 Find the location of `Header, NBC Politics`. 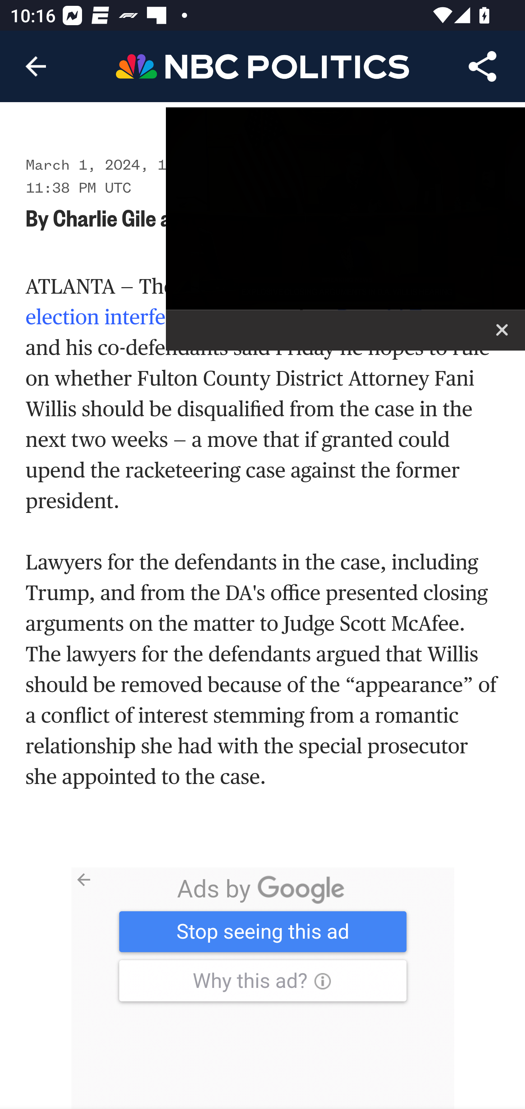

Header, NBC Politics is located at coordinates (262, 66).